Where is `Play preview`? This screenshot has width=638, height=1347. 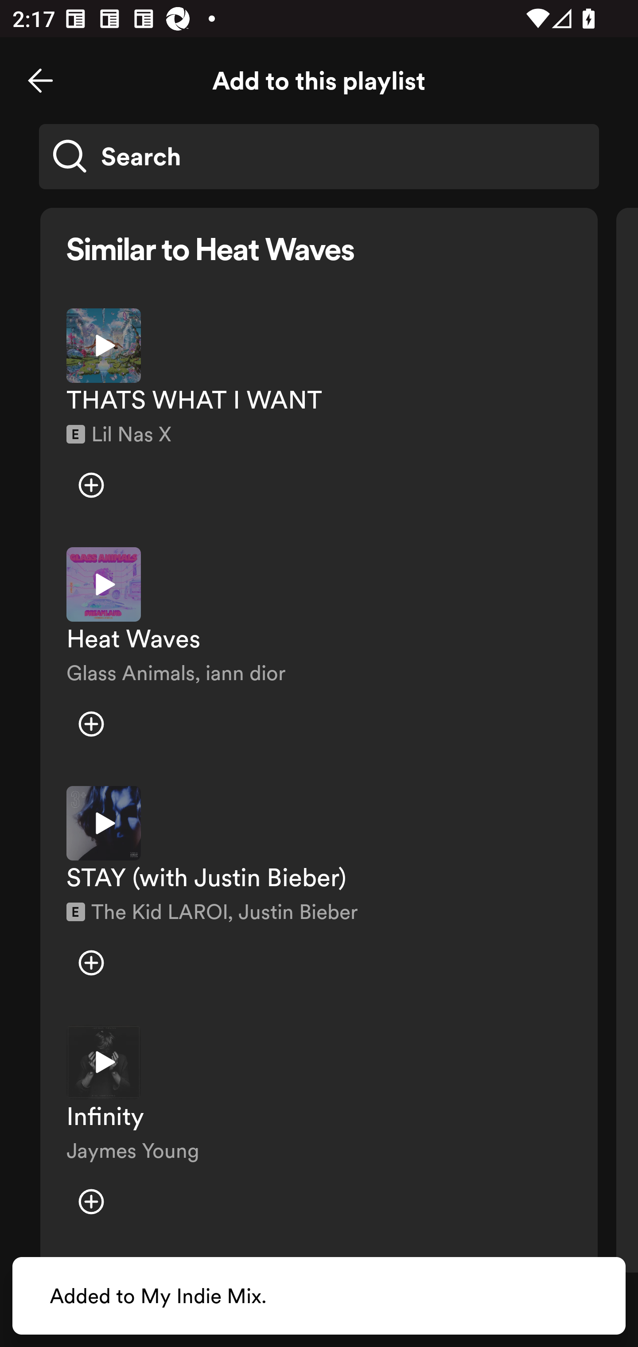
Play preview is located at coordinates (104, 584).